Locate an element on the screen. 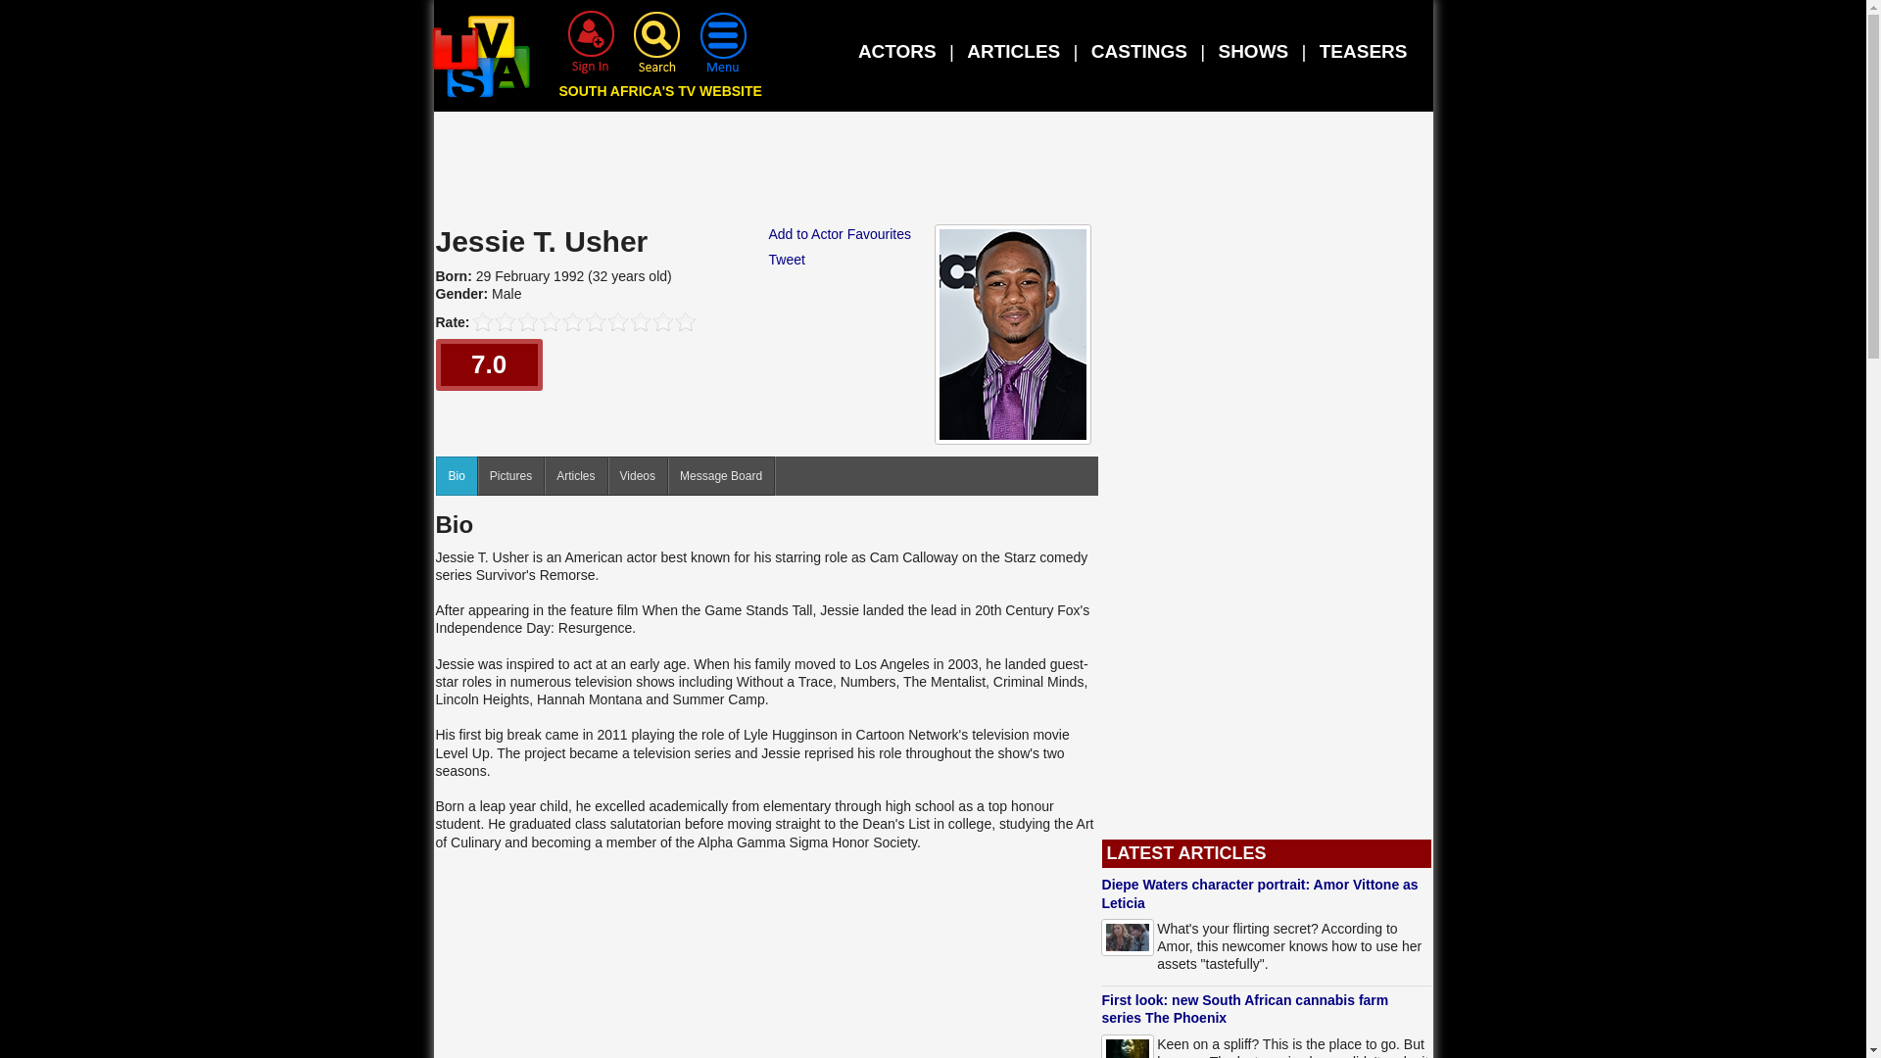 The image size is (1881, 1058). ACTORS is located at coordinates (897, 51).